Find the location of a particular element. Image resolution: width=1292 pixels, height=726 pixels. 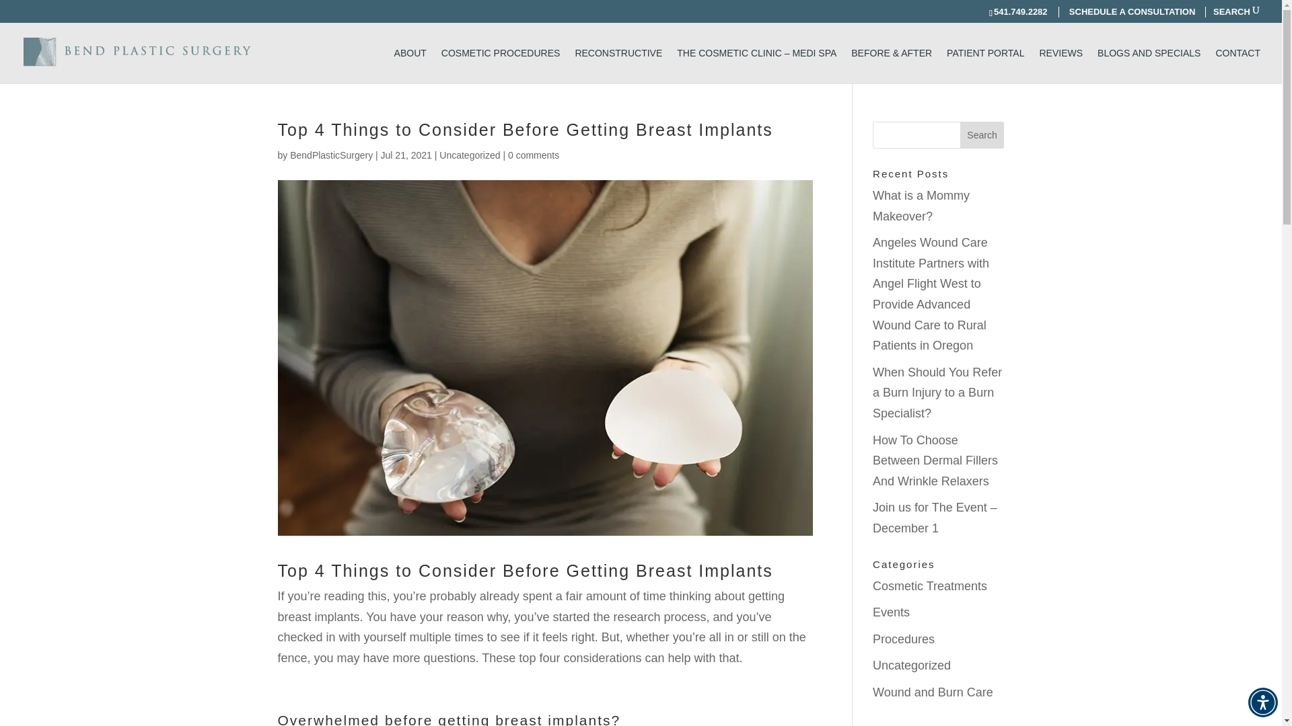

SCHEDULE A CONSULTATION is located at coordinates (1132, 11).